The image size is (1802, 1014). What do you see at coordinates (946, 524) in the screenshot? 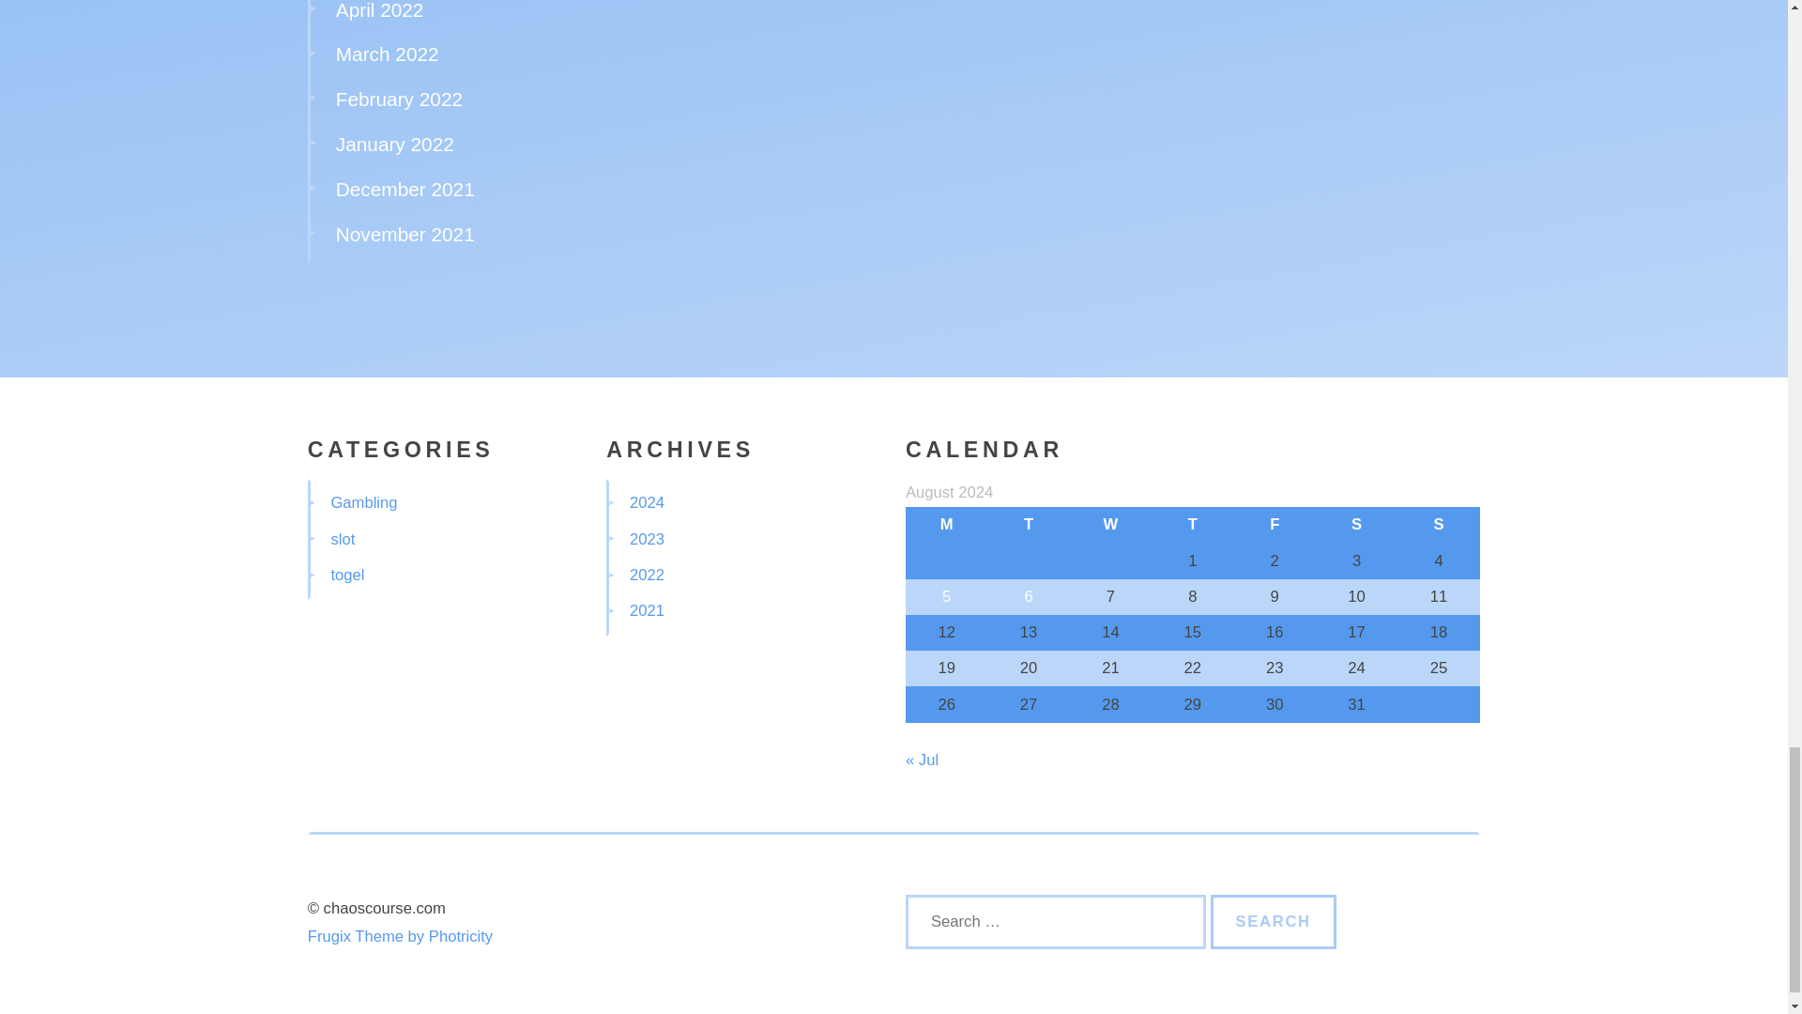
I see `Monday` at bounding box center [946, 524].